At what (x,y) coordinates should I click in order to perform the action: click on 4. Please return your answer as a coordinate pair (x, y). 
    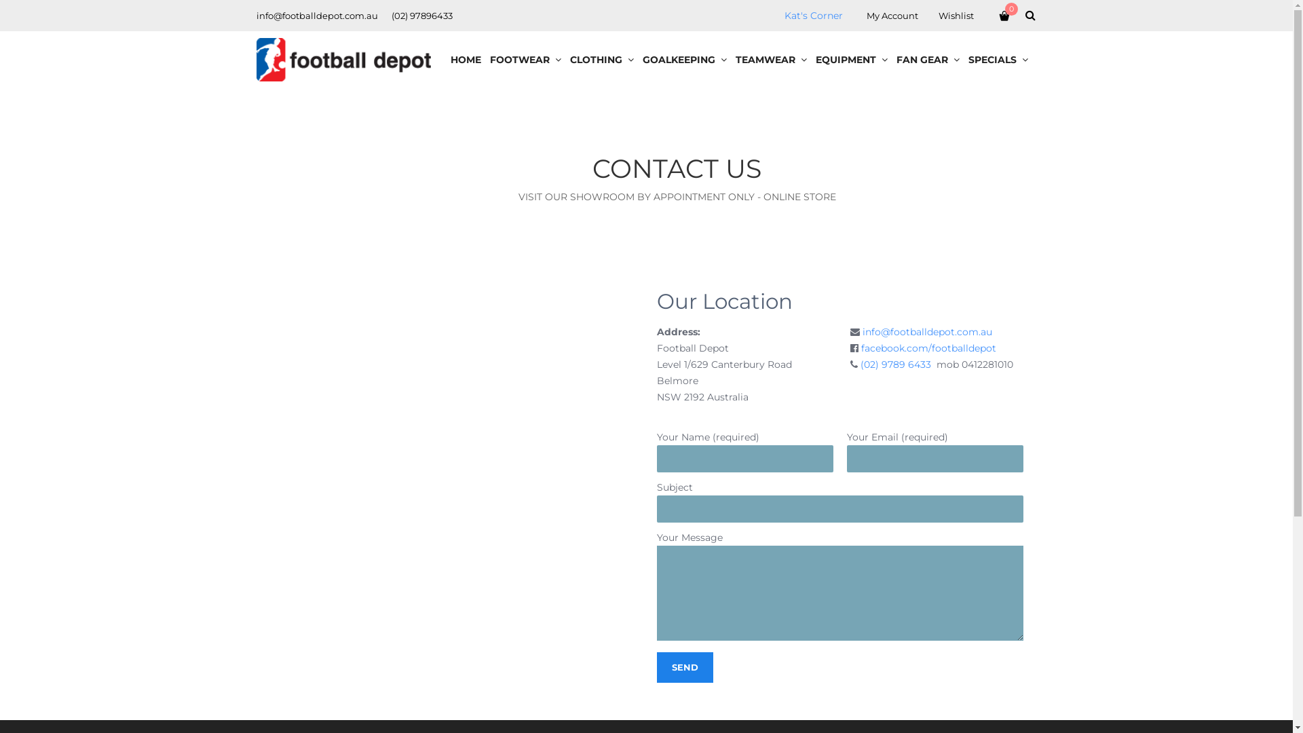
    Looking at the image, I should click on (440, 16).